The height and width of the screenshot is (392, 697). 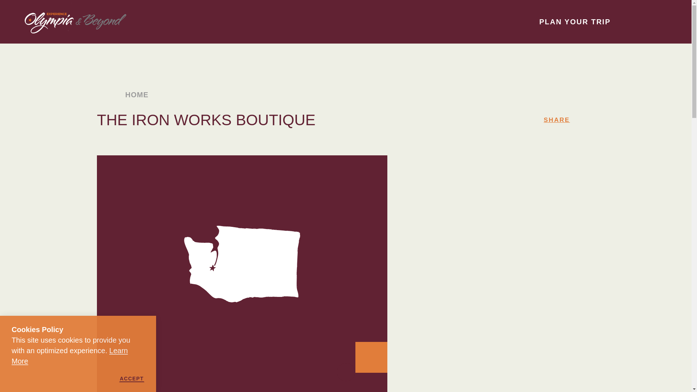 I want to click on SHARE, so click(x=557, y=120).